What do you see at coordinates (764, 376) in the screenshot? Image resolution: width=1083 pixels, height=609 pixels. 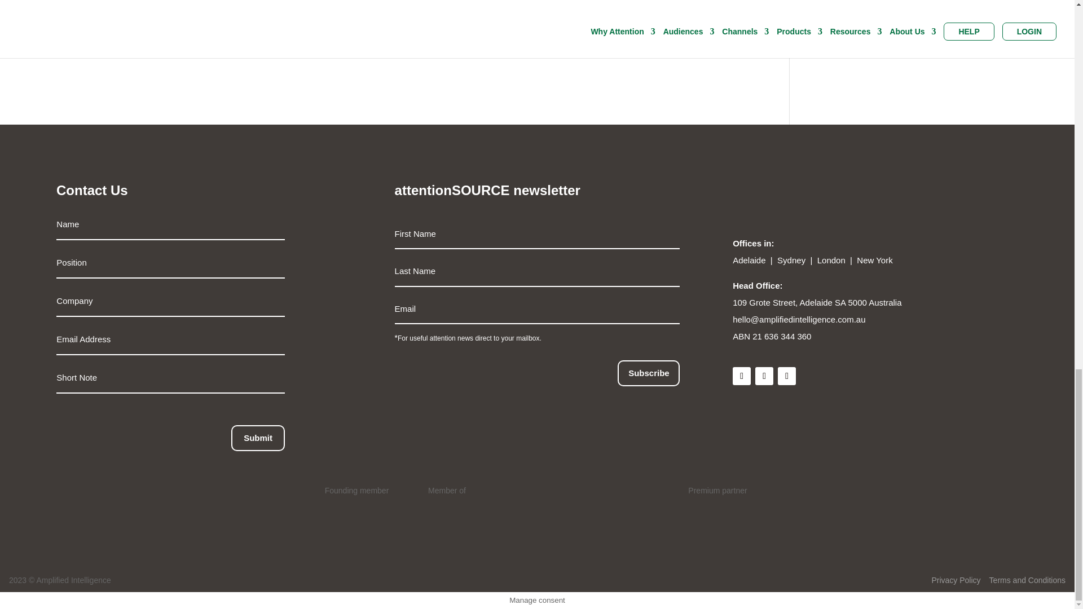 I see `Follow on X` at bounding box center [764, 376].